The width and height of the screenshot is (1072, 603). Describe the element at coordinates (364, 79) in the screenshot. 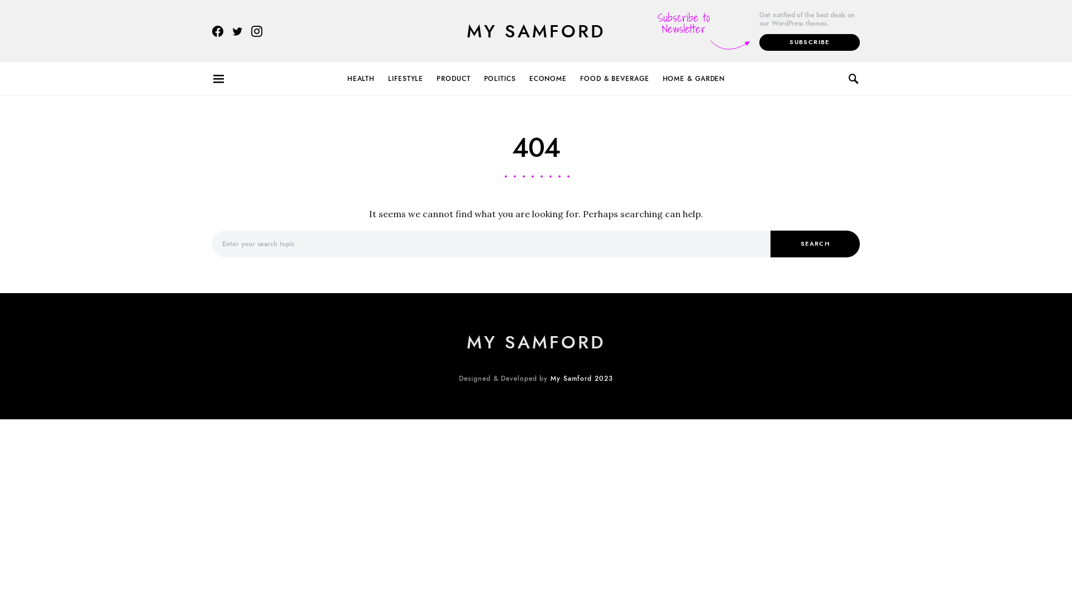

I see `HEALTH` at that location.